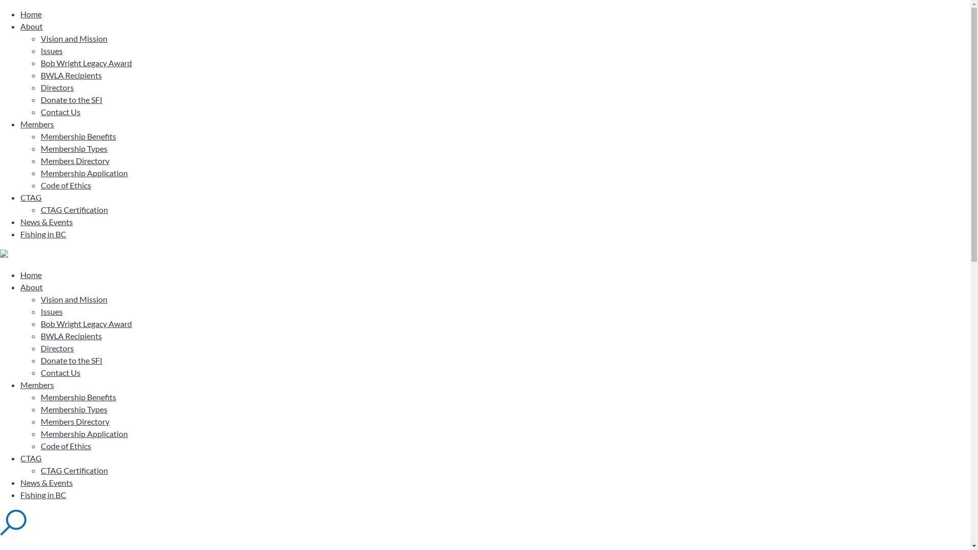  Describe the element at coordinates (74, 409) in the screenshot. I see `Membership Types` at that location.